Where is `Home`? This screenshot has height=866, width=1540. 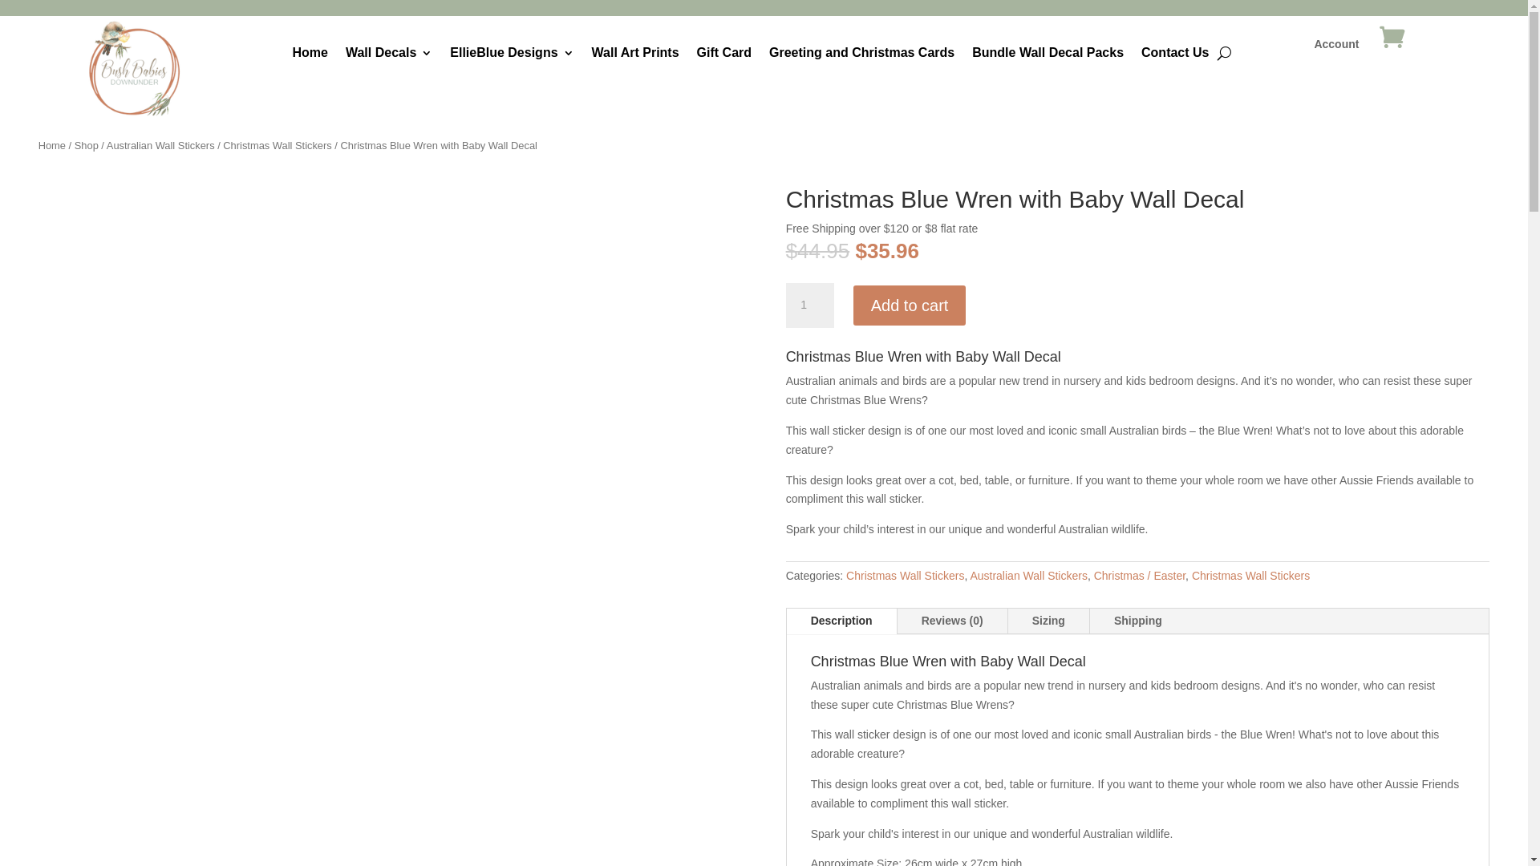 Home is located at coordinates (52, 146).